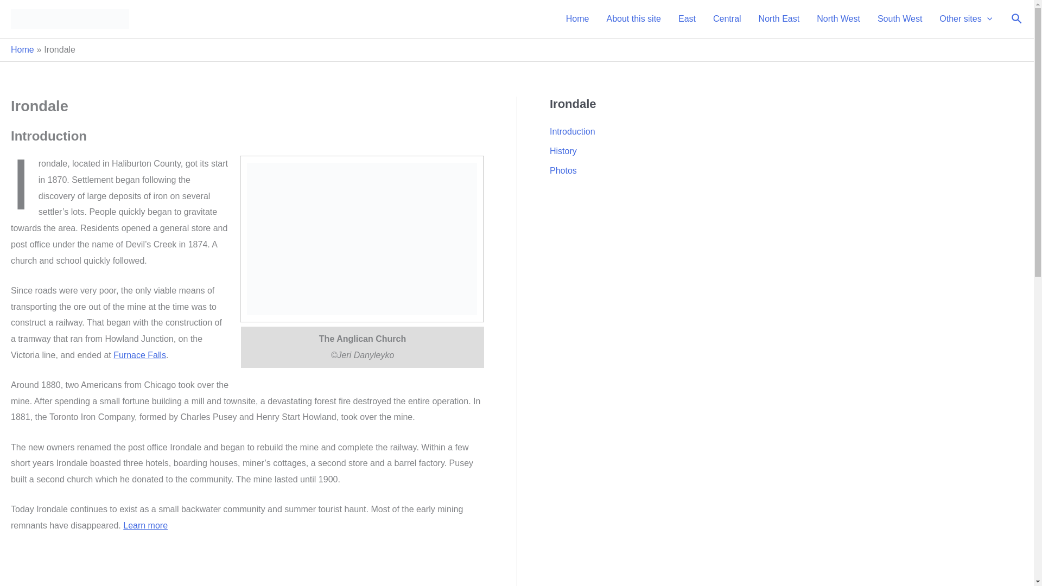  What do you see at coordinates (22, 50) in the screenshot?
I see `Home` at bounding box center [22, 50].